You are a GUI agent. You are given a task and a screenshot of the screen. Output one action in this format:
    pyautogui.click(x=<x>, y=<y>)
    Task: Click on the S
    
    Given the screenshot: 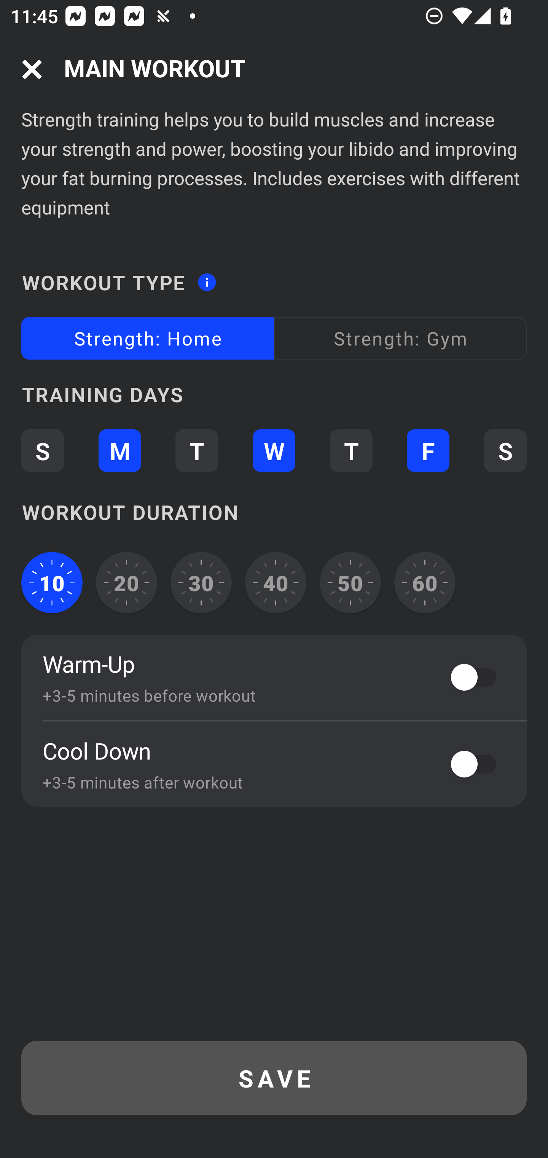 What is the action you would take?
    pyautogui.click(x=42, y=451)
    